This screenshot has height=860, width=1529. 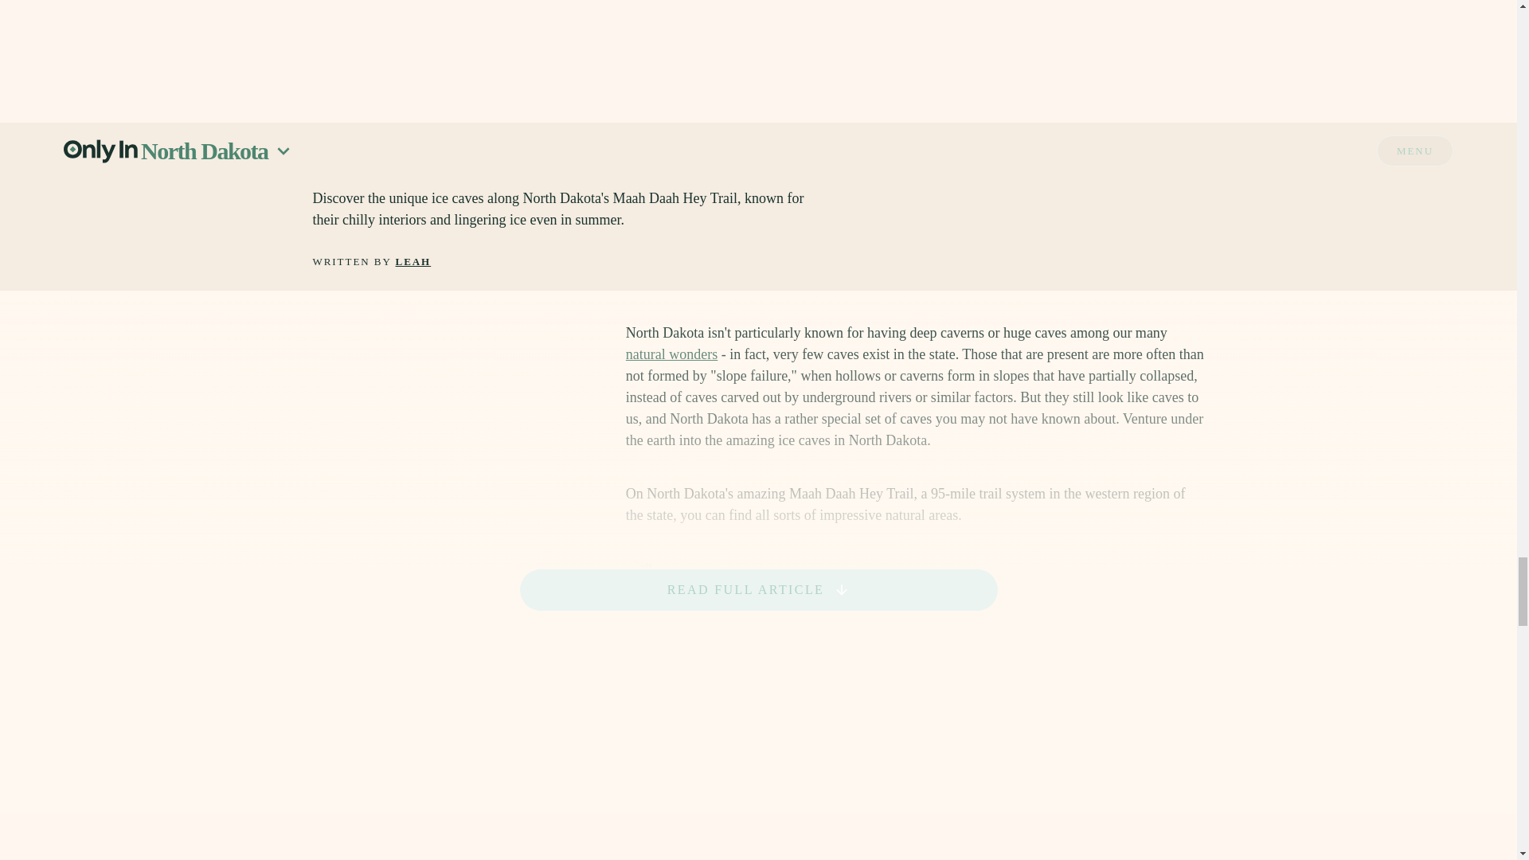 I want to click on LEAH, so click(x=413, y=261).